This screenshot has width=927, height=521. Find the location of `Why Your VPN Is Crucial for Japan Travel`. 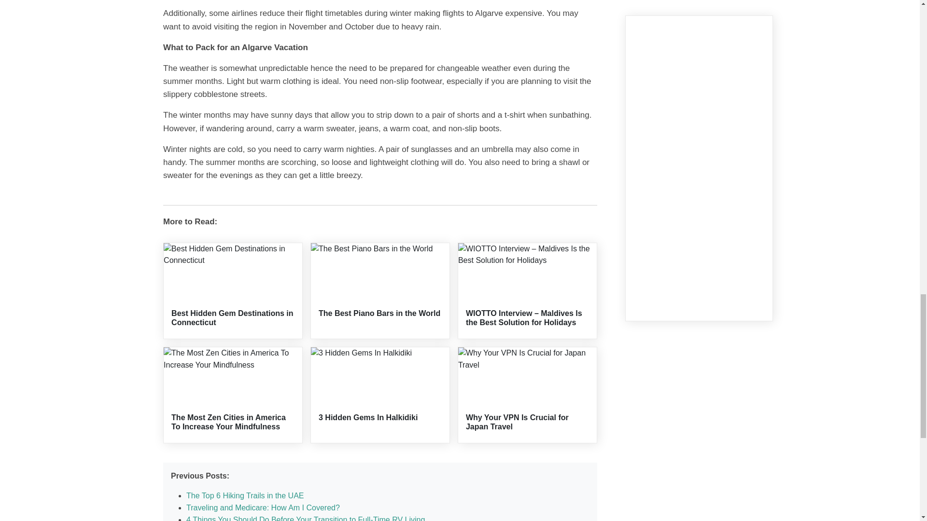

Why Your VPN Is Crucial for Japan Travel is located at coordinates (518, 422).